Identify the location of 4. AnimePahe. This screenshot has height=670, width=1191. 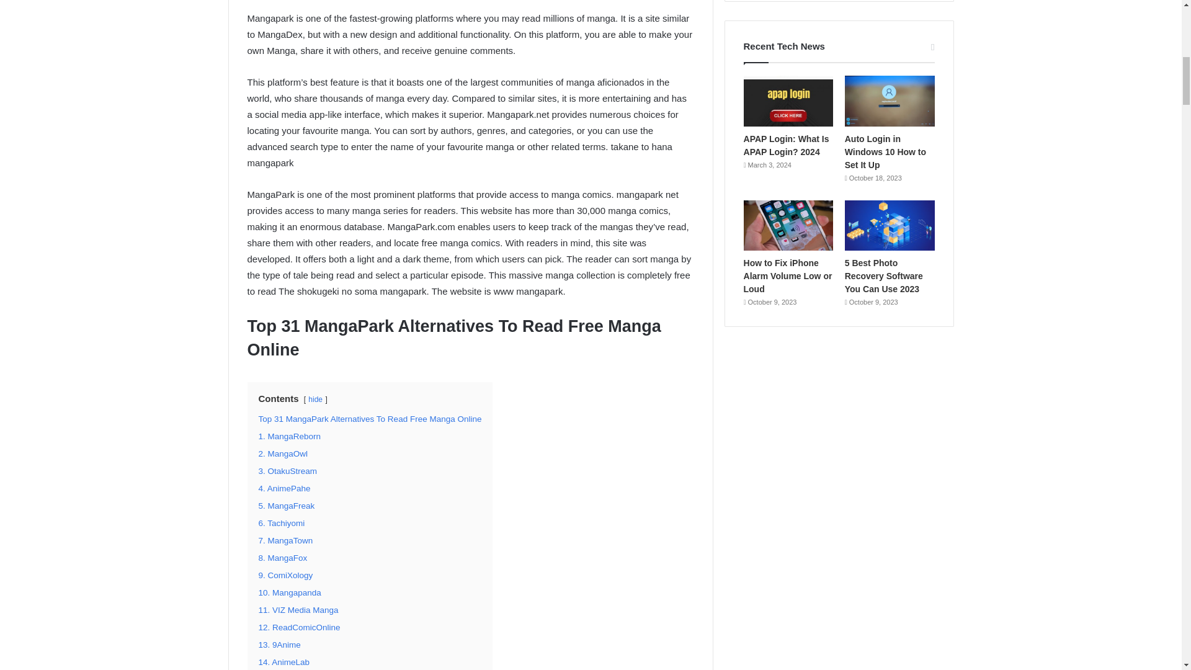
(284, 488).